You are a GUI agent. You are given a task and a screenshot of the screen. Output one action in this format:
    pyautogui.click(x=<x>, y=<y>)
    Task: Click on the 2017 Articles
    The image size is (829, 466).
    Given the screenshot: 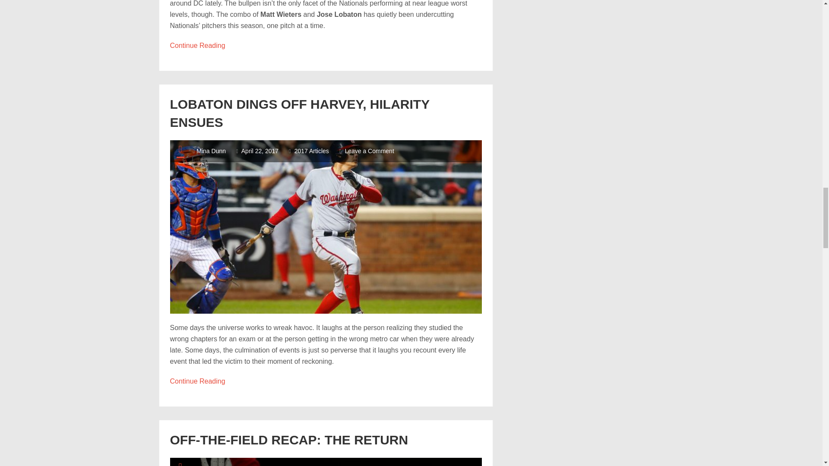 What is the action you would take?
    pyautogui.click(x=312, y=465)
    